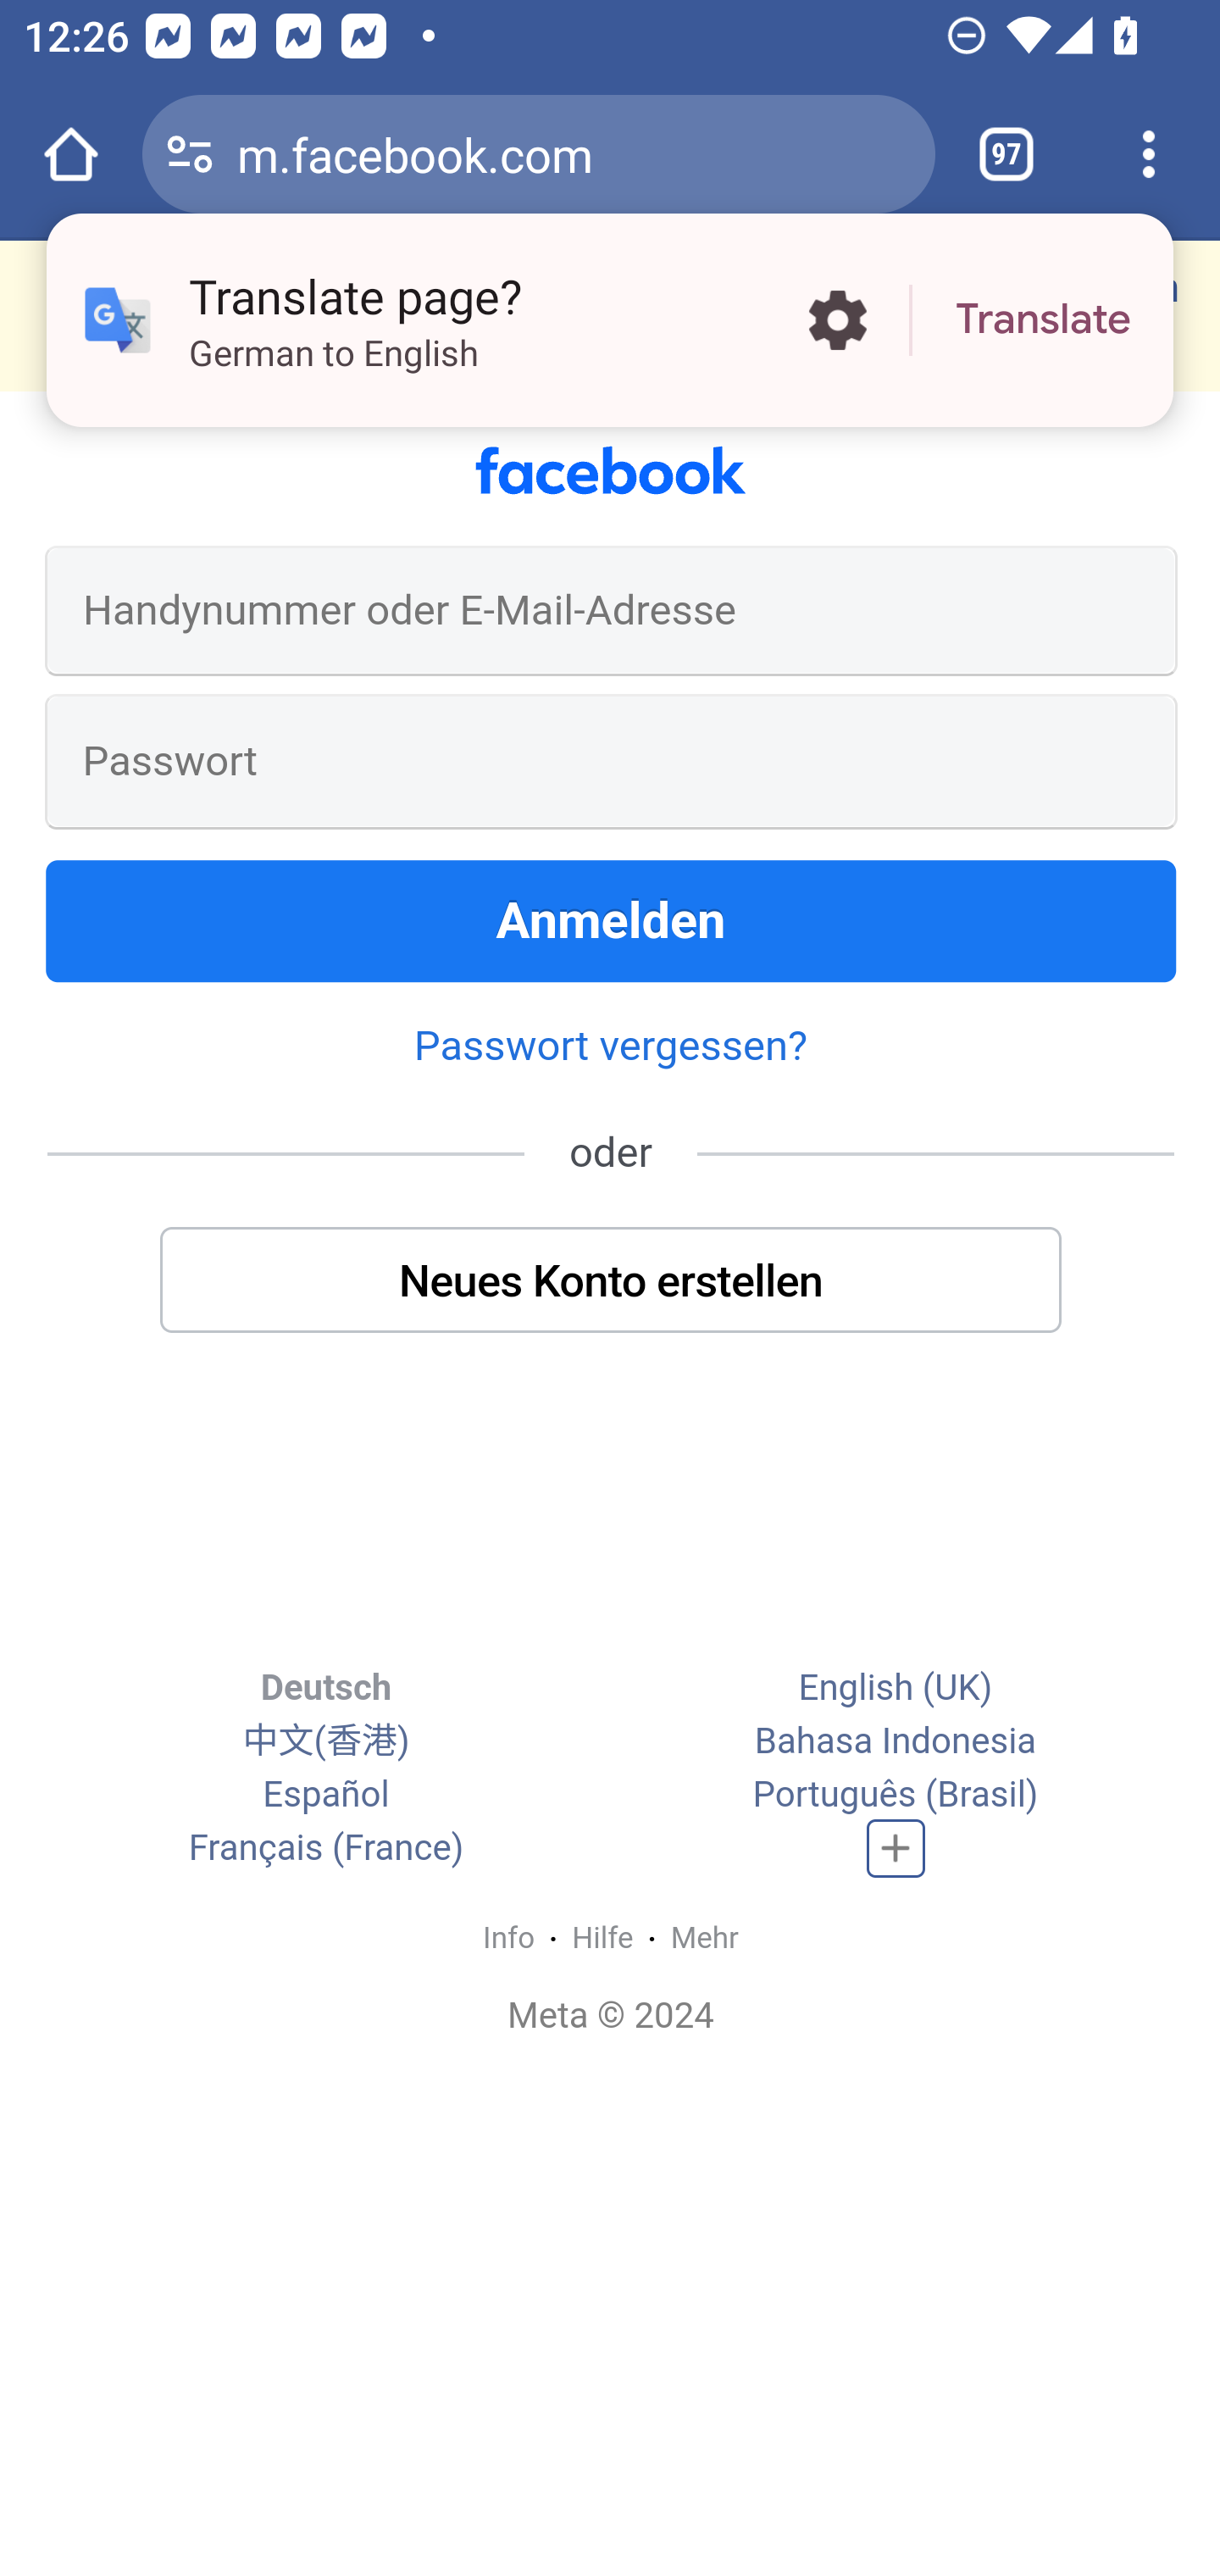  What do you see at coordinates (326, 1795) in the screenshot?
I see `Español` at bounding box center [326, 1795].